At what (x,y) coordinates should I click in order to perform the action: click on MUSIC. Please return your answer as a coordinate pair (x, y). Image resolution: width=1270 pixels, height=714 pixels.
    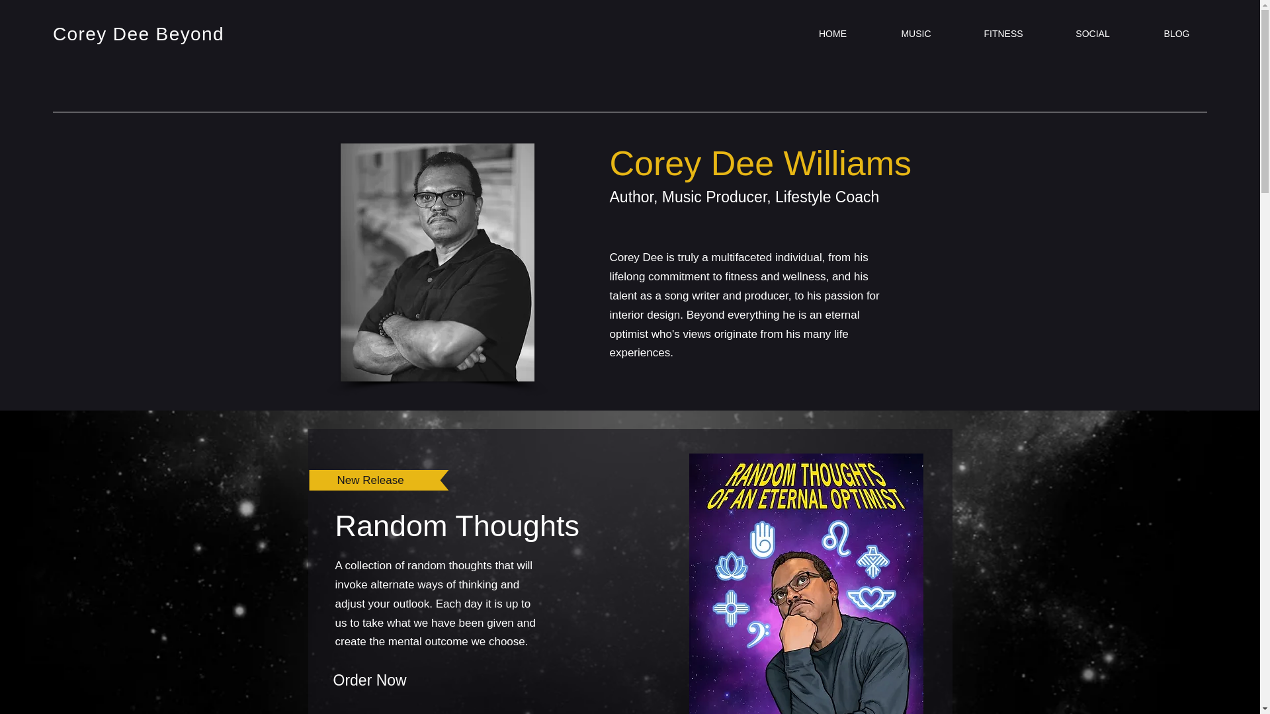
    Looking at the image, I should click on (915, 33).